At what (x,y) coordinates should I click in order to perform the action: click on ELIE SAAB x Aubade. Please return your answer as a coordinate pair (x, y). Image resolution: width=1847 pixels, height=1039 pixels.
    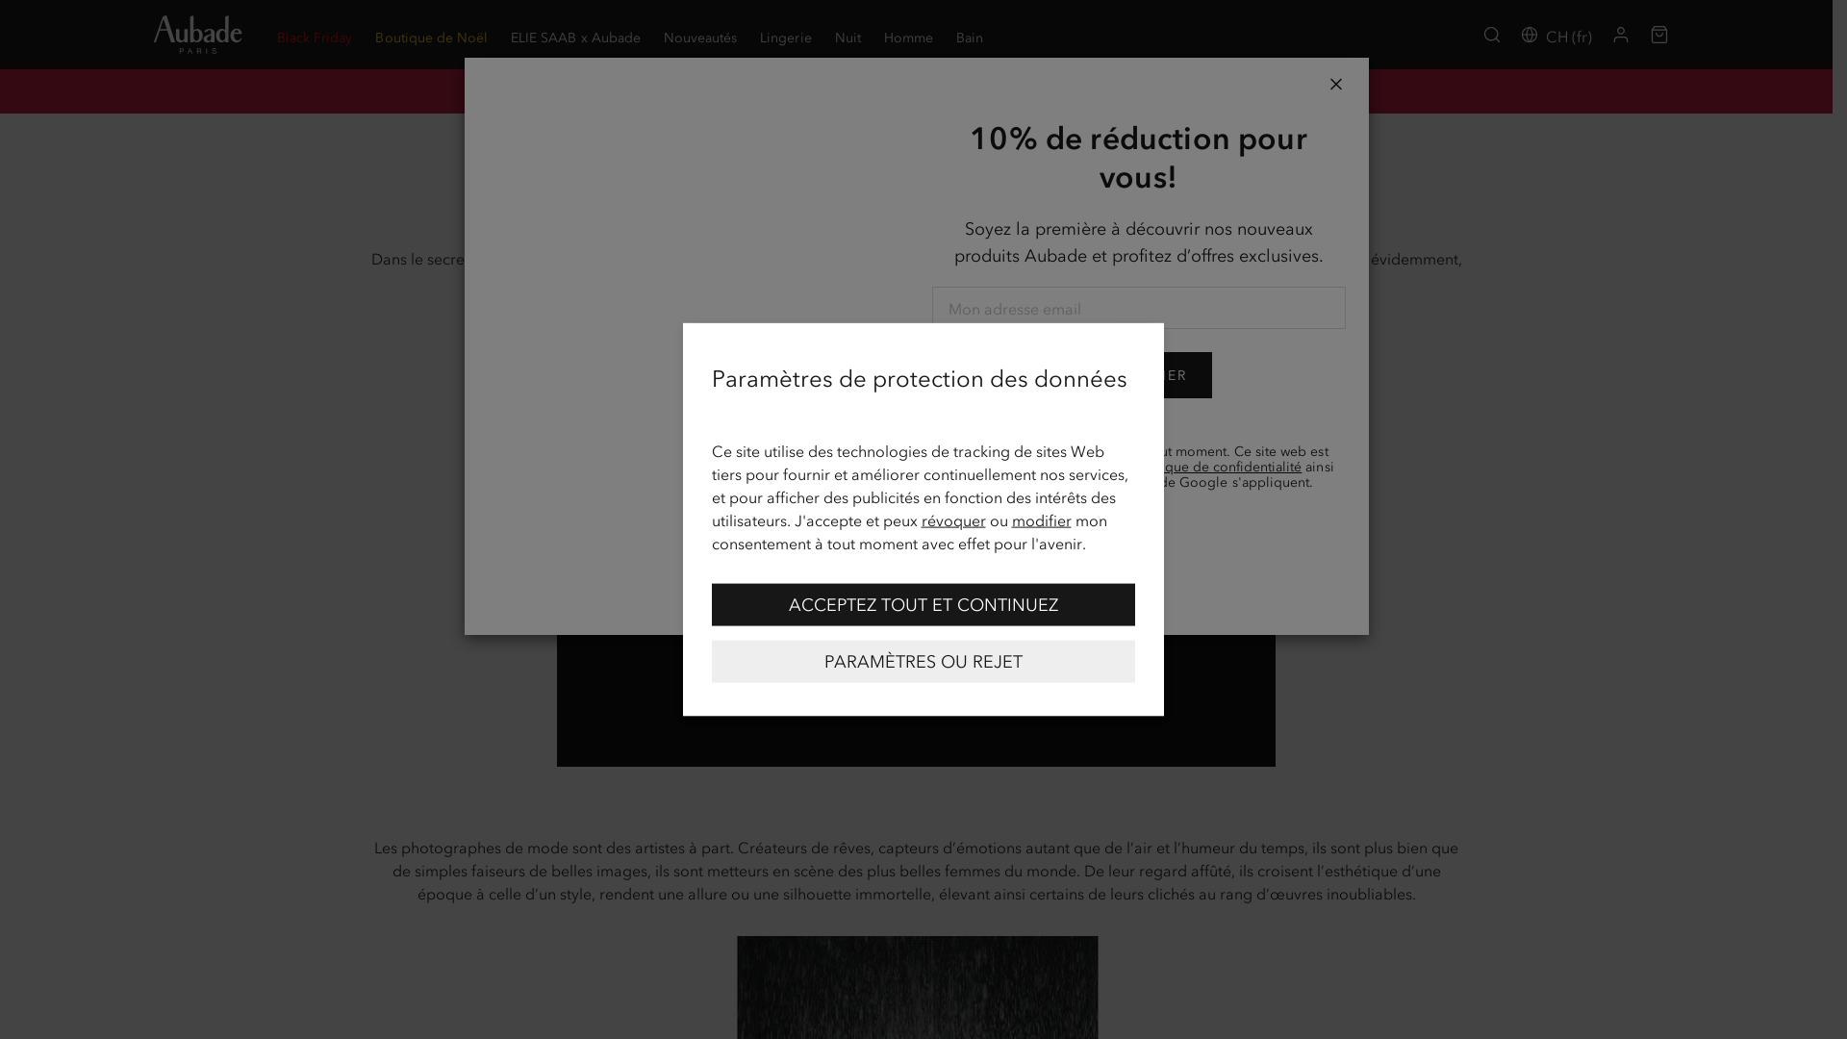
    Looking at the image, I should click on (575, 35).